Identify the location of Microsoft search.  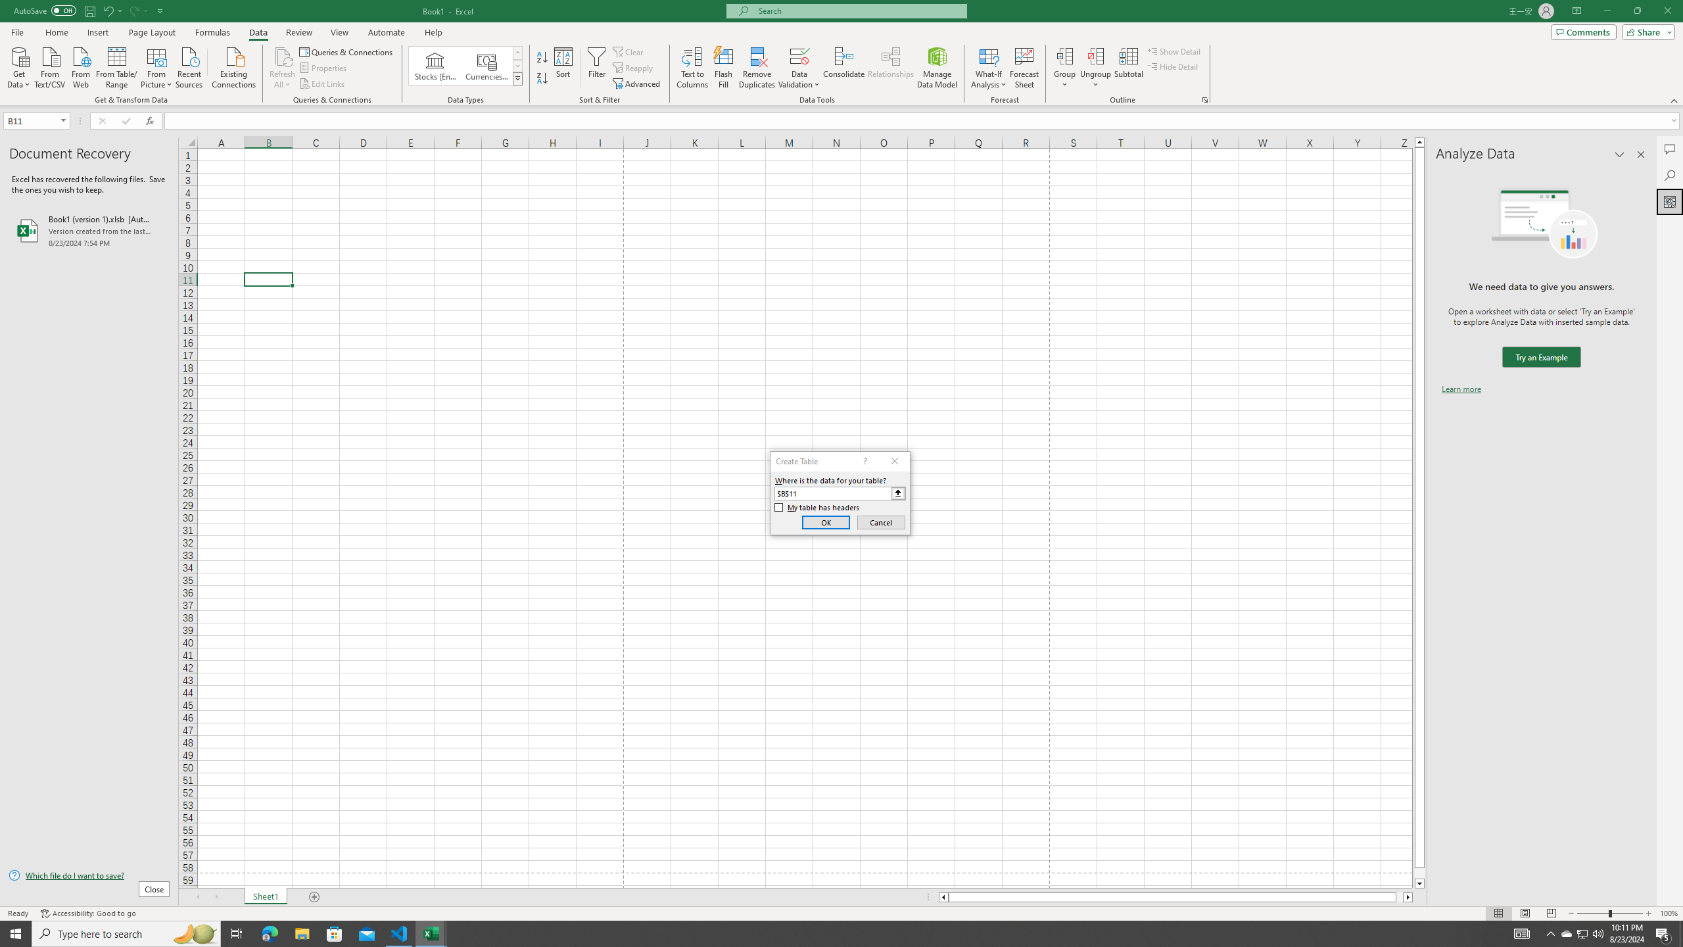
(859, 11).